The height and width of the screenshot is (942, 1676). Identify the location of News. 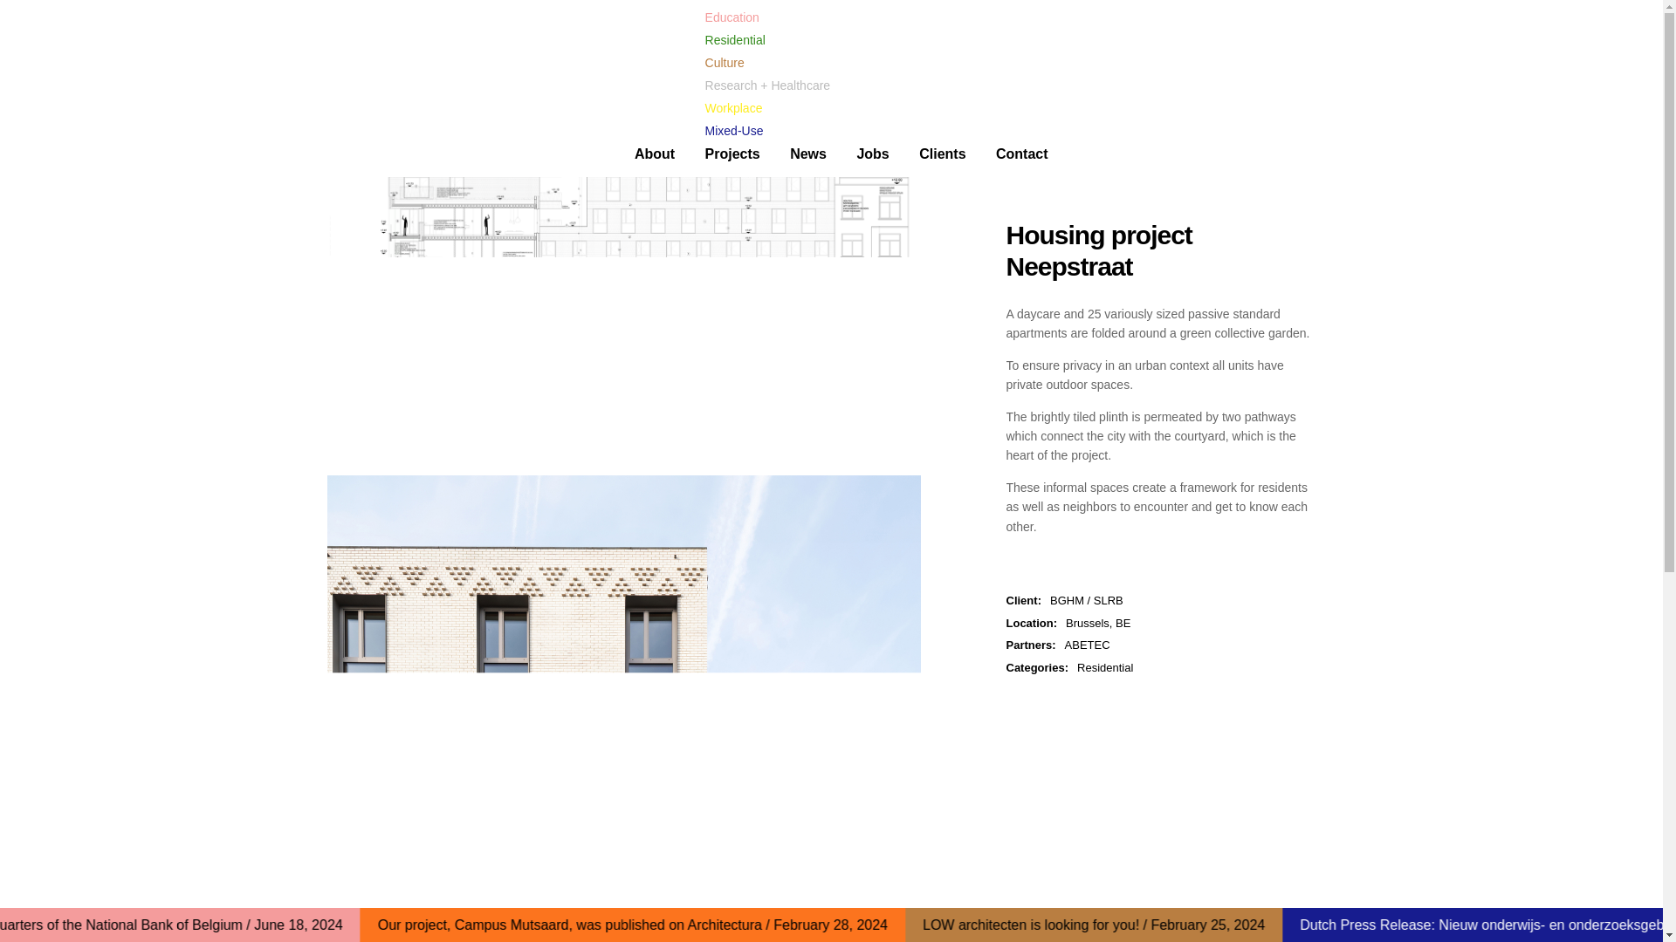
(807, 154).